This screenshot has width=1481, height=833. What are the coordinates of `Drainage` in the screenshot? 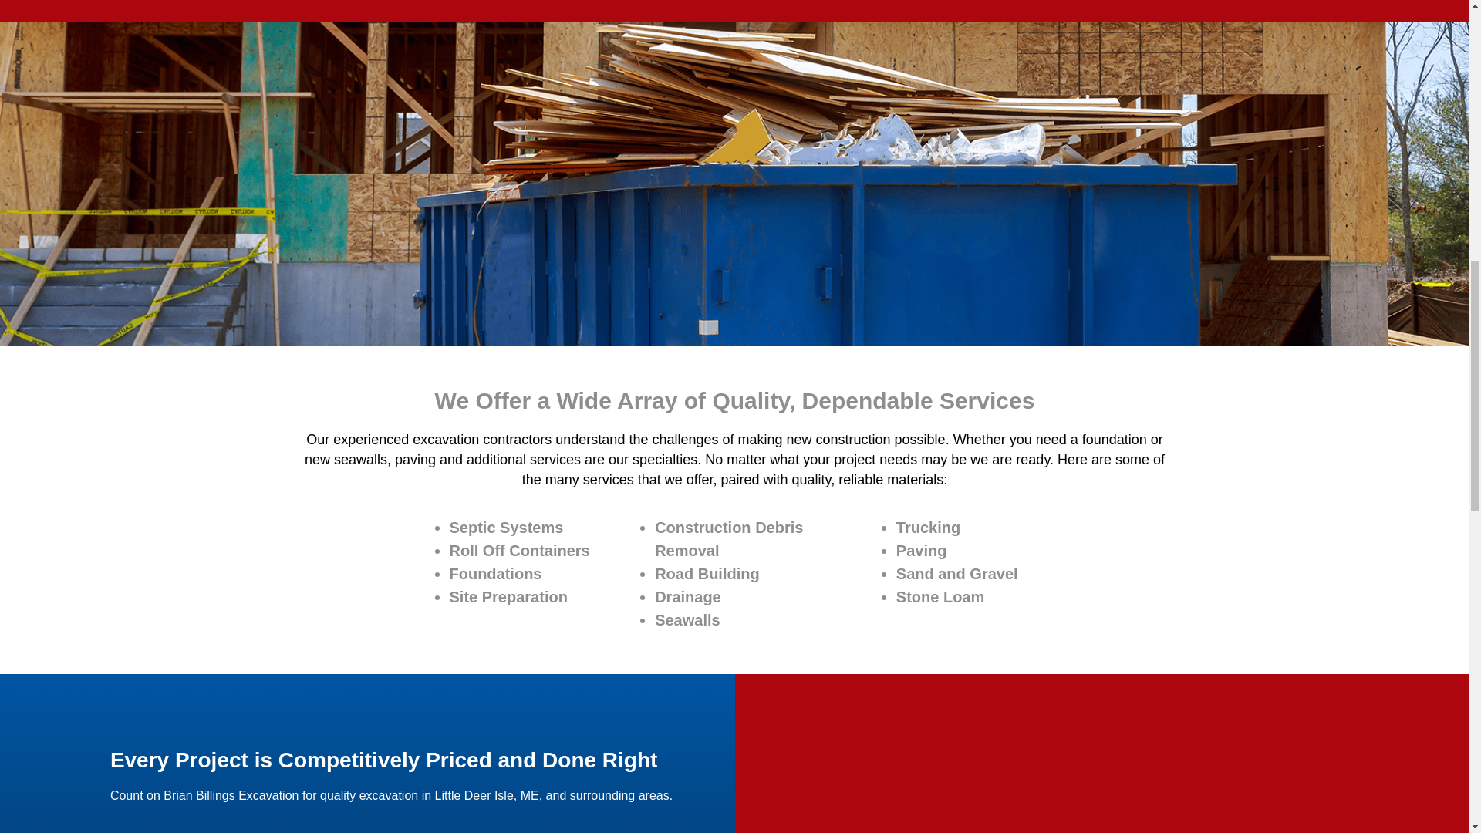 It's located at (688, 597).